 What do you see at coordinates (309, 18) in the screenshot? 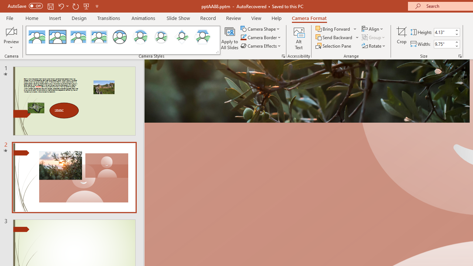
I see `Camera Format` at bounding box center [309, 18].